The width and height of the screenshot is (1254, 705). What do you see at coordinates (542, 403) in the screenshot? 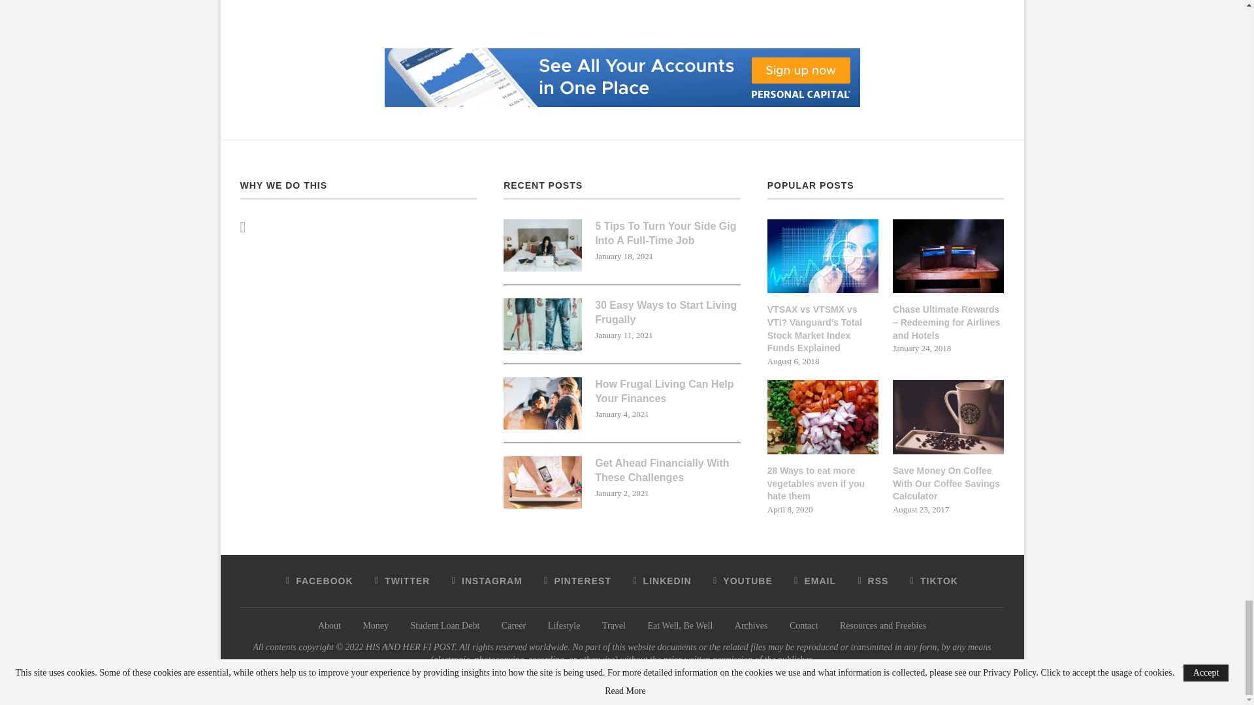
I see `How Frugal Living Can Help Your Finances` at bounding box center [542, 403].